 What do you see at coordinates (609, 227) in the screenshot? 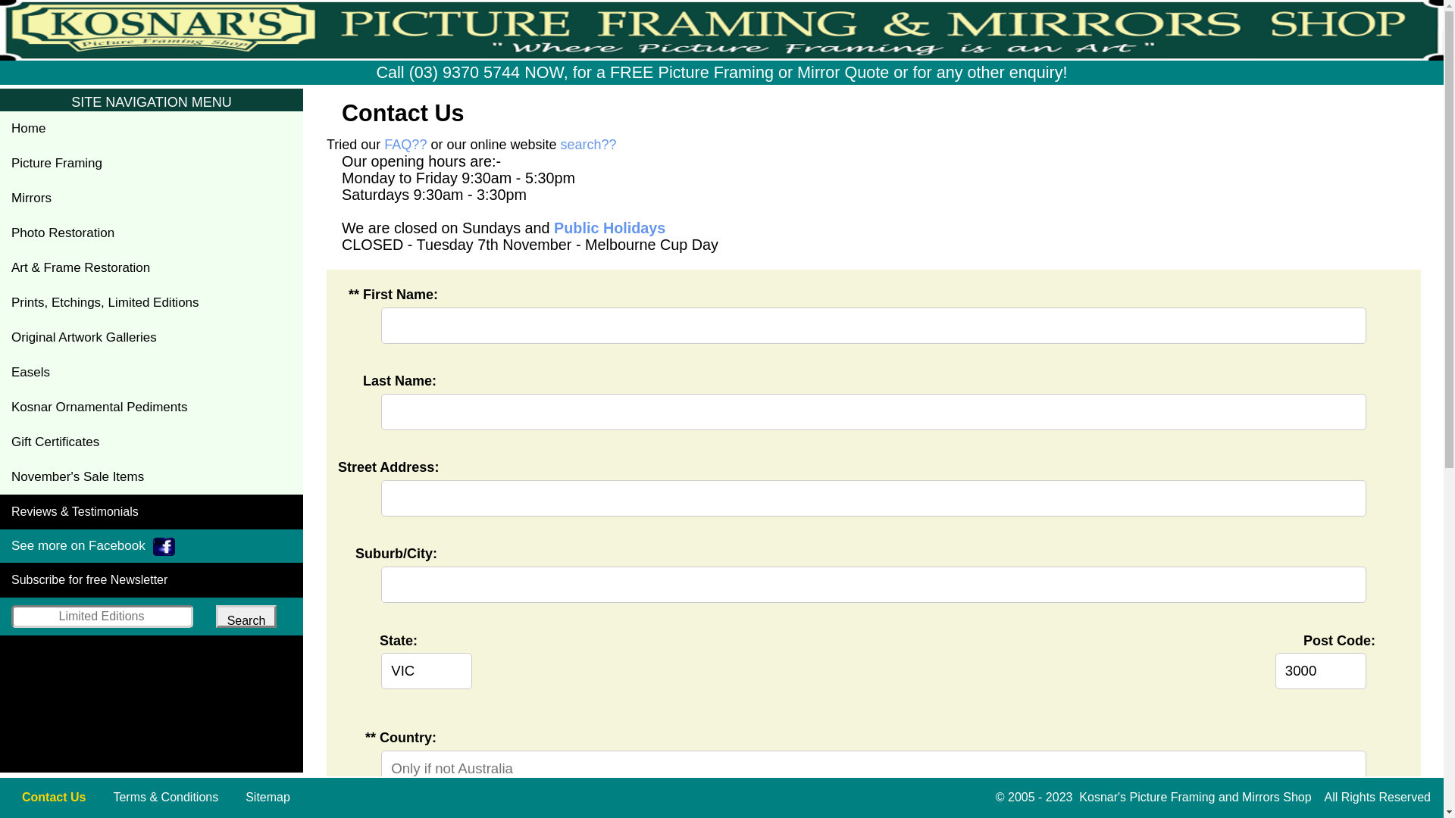
I see `Public Holidays` at bounding box center [609, 227].